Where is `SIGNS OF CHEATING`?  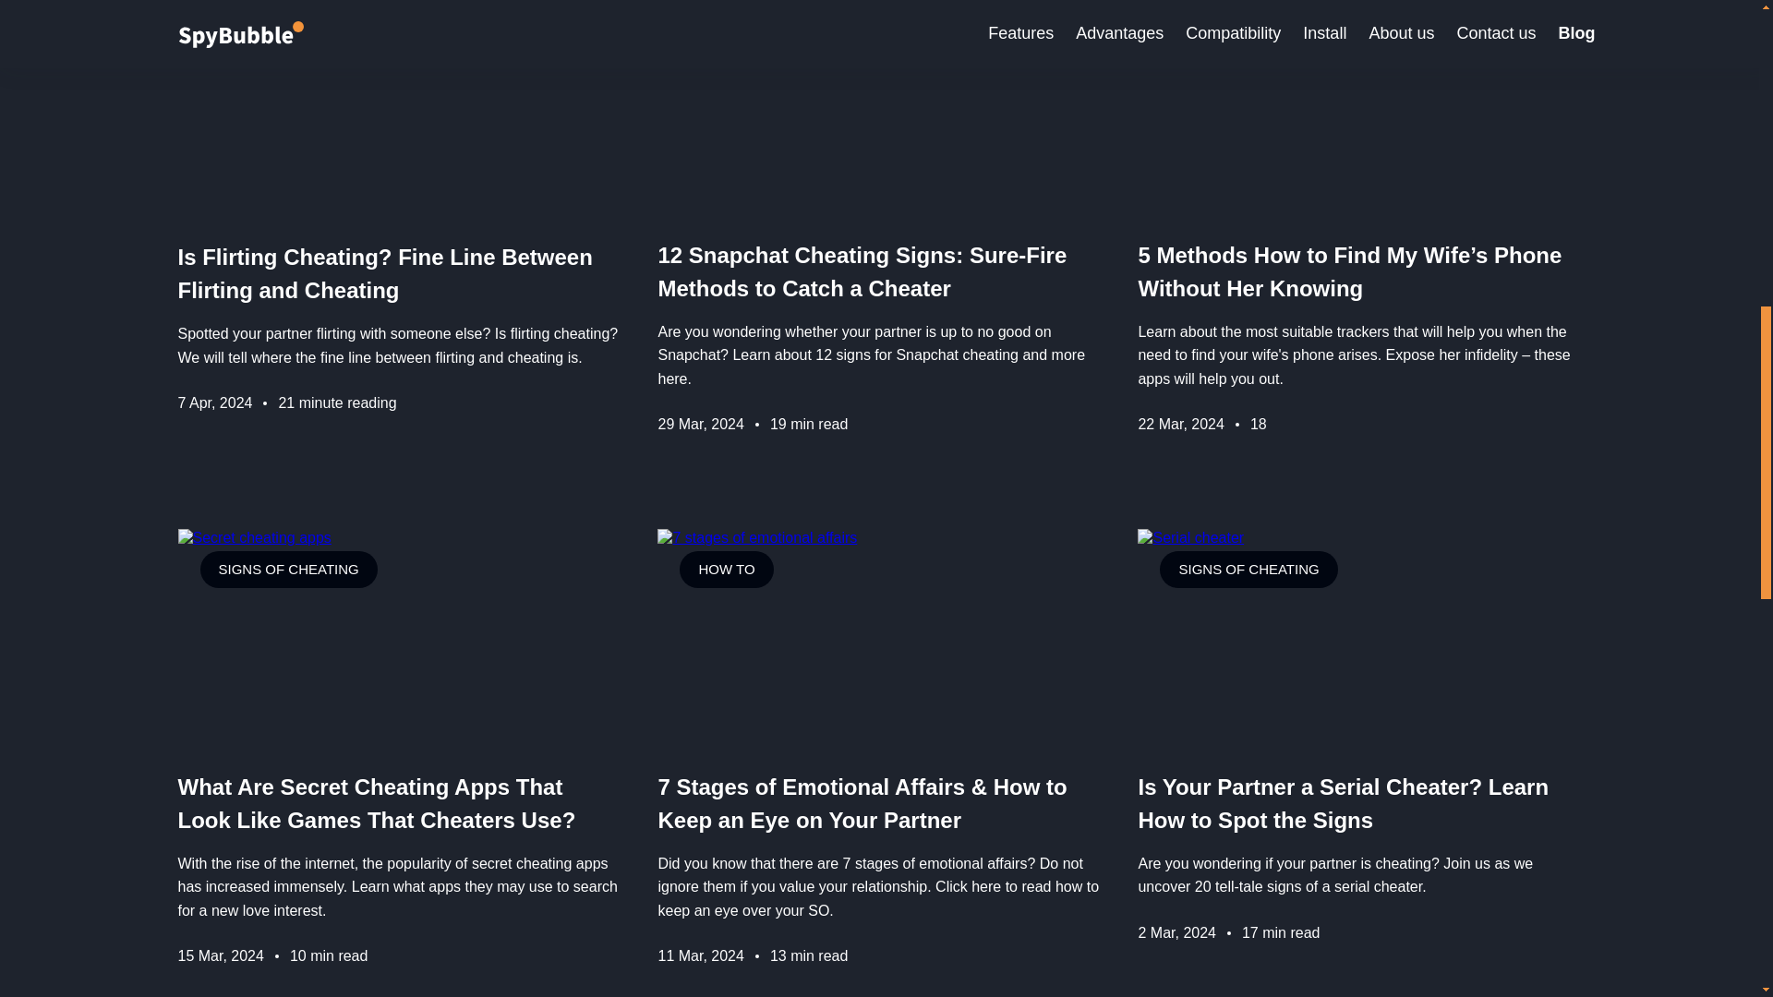
SIGNS OF CHEATING is located at coordinates (767, 37).